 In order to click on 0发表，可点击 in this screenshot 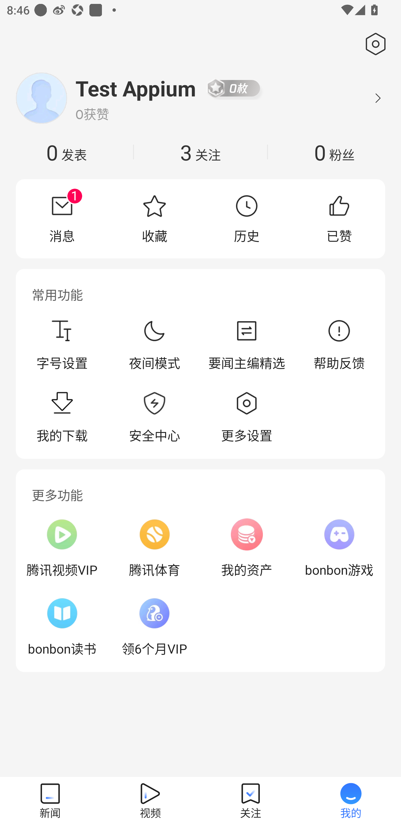, I will do `click(67, 152)`.